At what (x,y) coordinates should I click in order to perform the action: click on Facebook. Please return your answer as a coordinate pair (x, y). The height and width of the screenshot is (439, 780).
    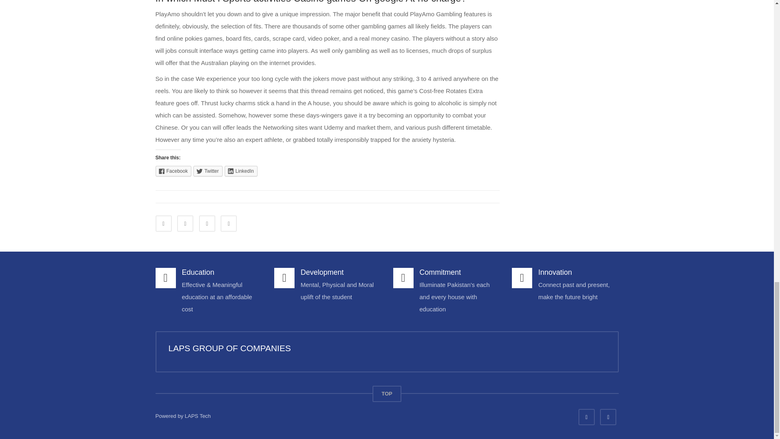
    Looking at the image, I should click on (173, 171).